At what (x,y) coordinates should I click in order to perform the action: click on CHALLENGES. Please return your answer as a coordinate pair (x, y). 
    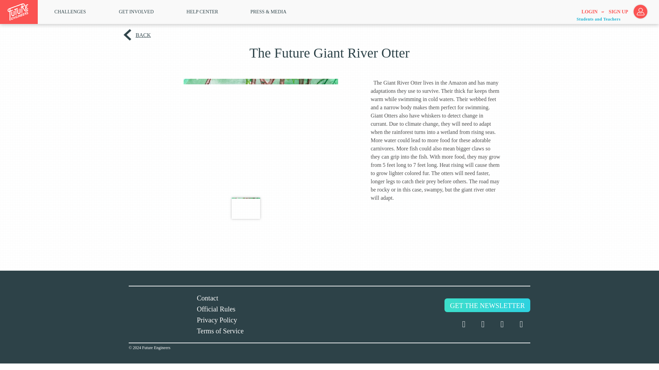
    Looking at the image, I should click on (70, 12).